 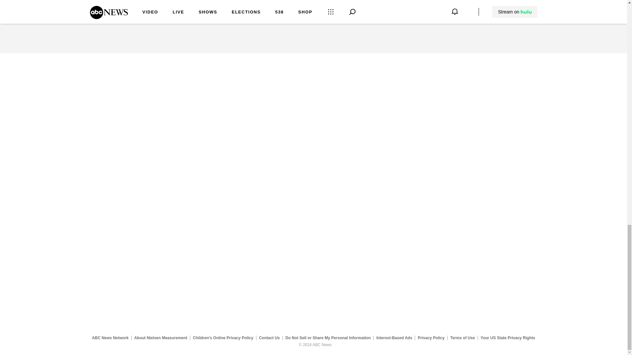 I want to click on Terms of Use, so click(x=462, y=338).